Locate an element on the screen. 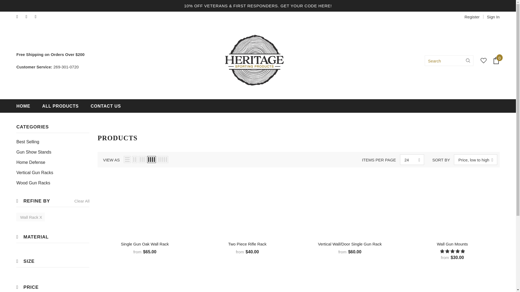 This screenshot has width=520, height=292. Best Selling is located at coordinates (28, 142).